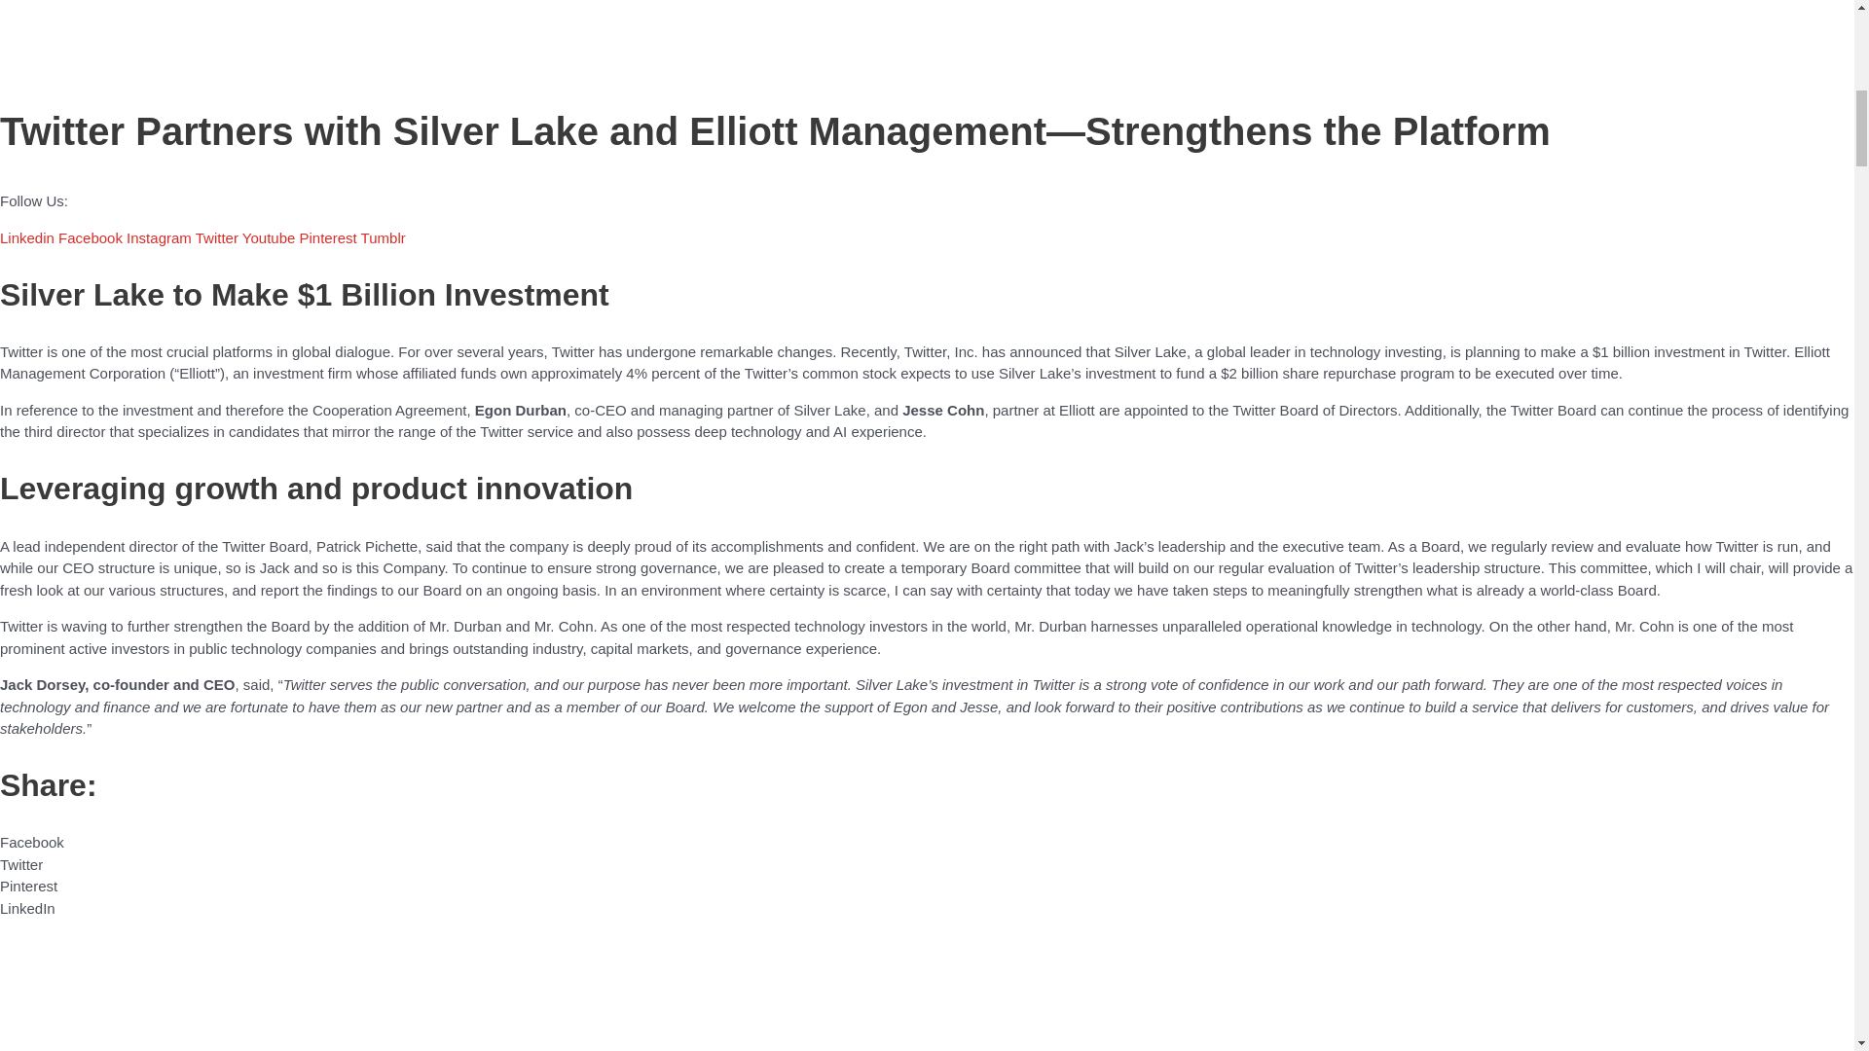  What do you see at coordinates (329, 237) in the screenshot?
I see `Pinterest` at bounding box center [329, 237].